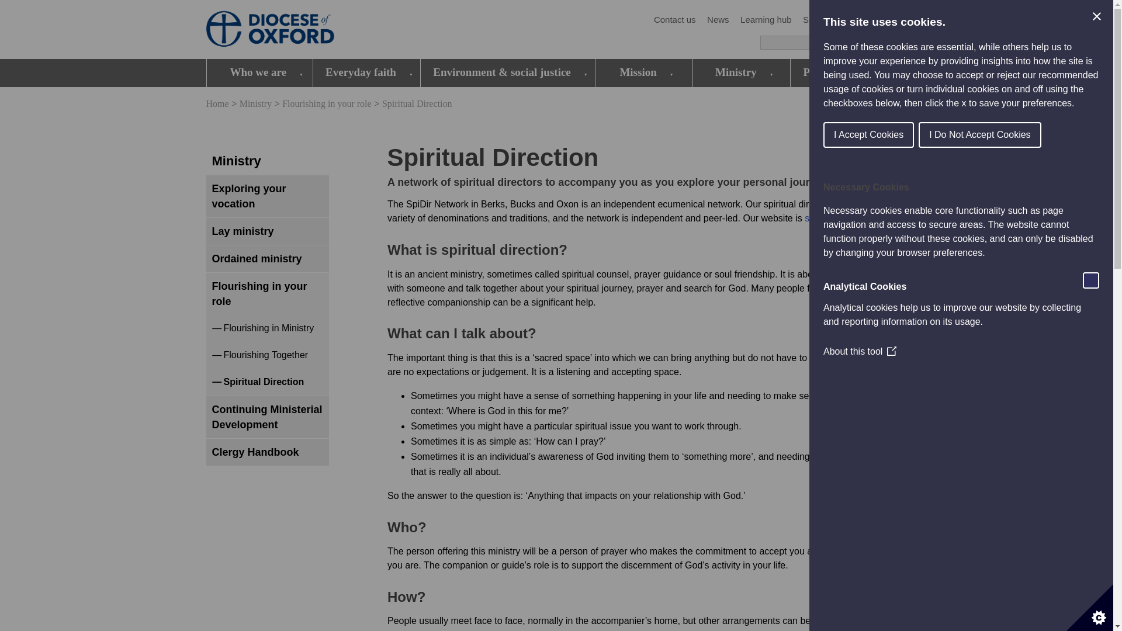  What do you see at coordinates (290, 30) in the screenshot?
I see `Diocese of Oxford Logo` at bounding box center [290, 30].